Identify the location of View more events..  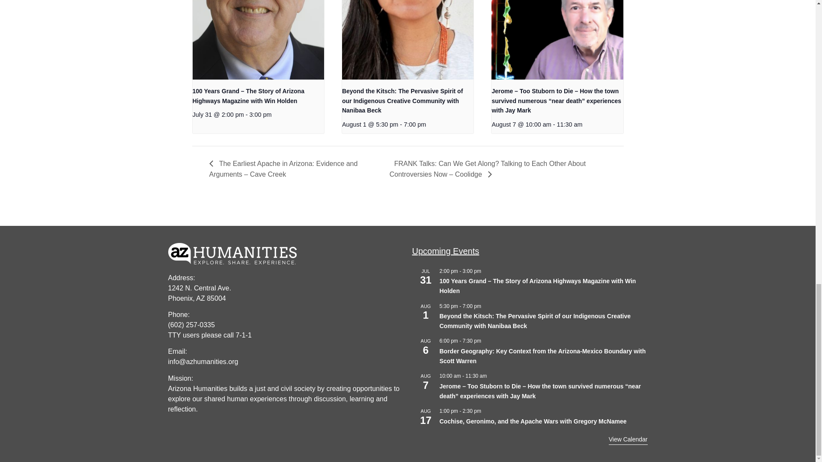
(628, 440).